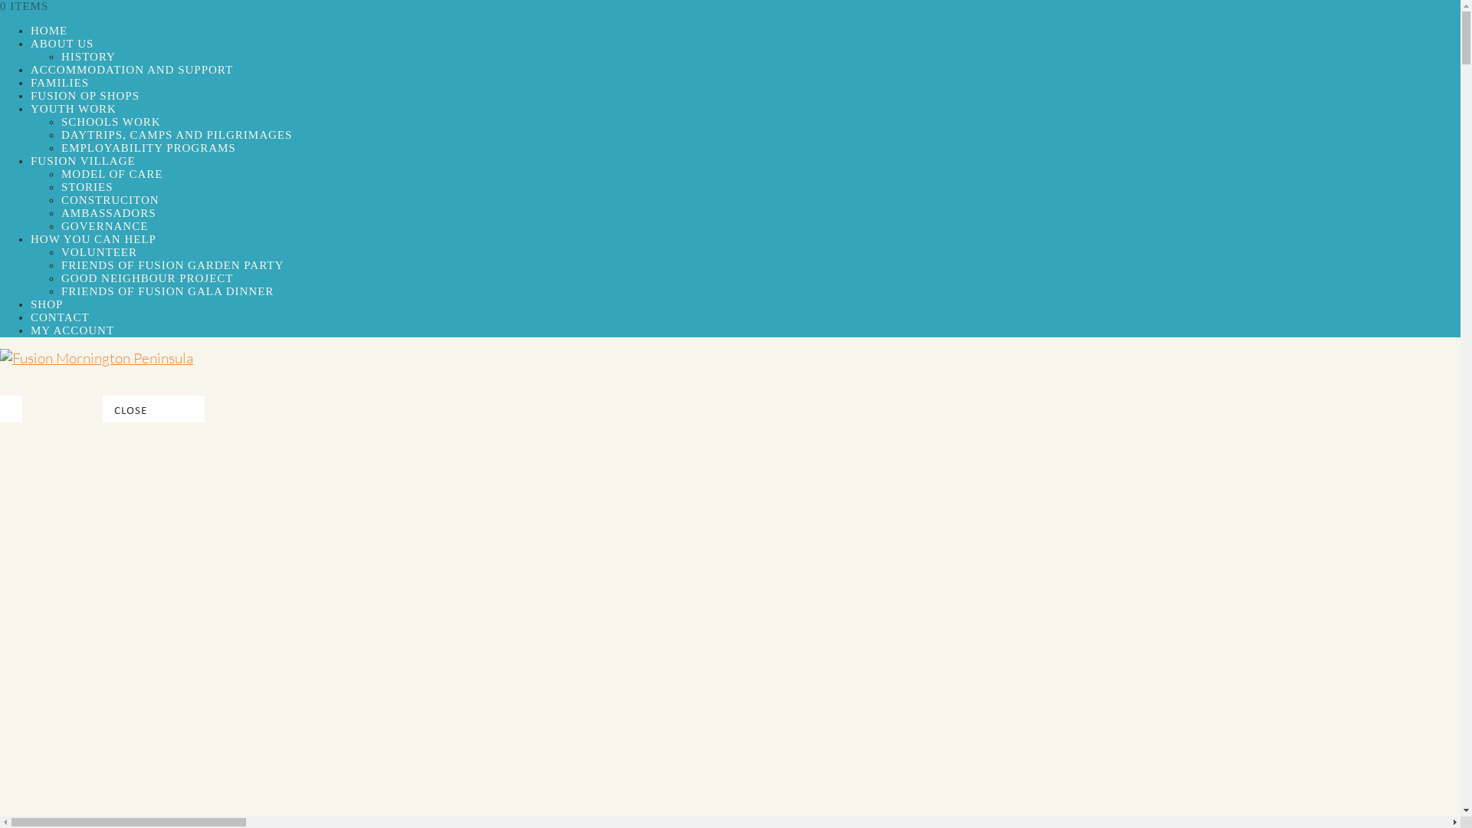 This screenshot has height=828, width=1472. What do you see at coordinates (112, 174) in the screenshot?
I see `MODEL OF CARE` at bounding box center [112, 174].